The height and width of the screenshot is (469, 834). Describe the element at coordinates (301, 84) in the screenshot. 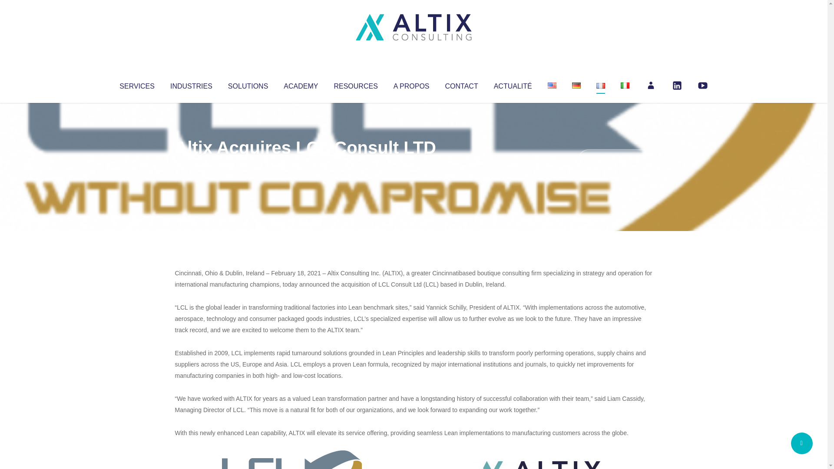

I see `ACADEMY` at that location.